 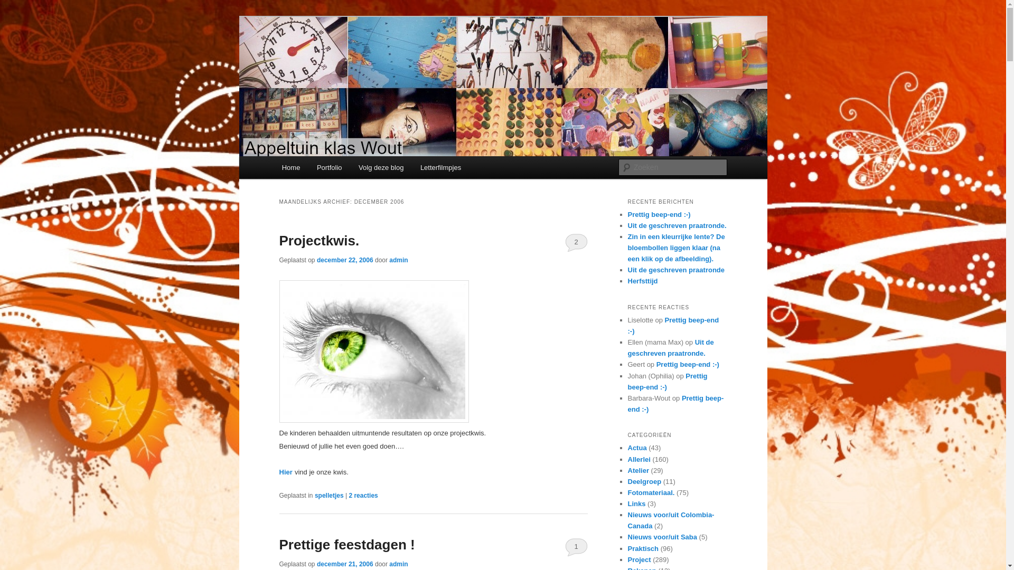 I want to click on spelletjes, so click(x=330, y=496).